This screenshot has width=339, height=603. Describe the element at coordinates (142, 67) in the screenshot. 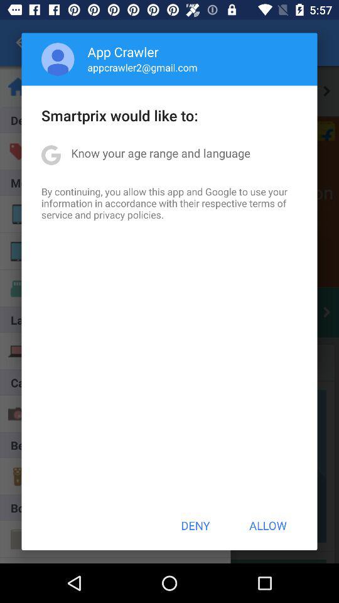

I see `click app above smartprix would like` at that location.